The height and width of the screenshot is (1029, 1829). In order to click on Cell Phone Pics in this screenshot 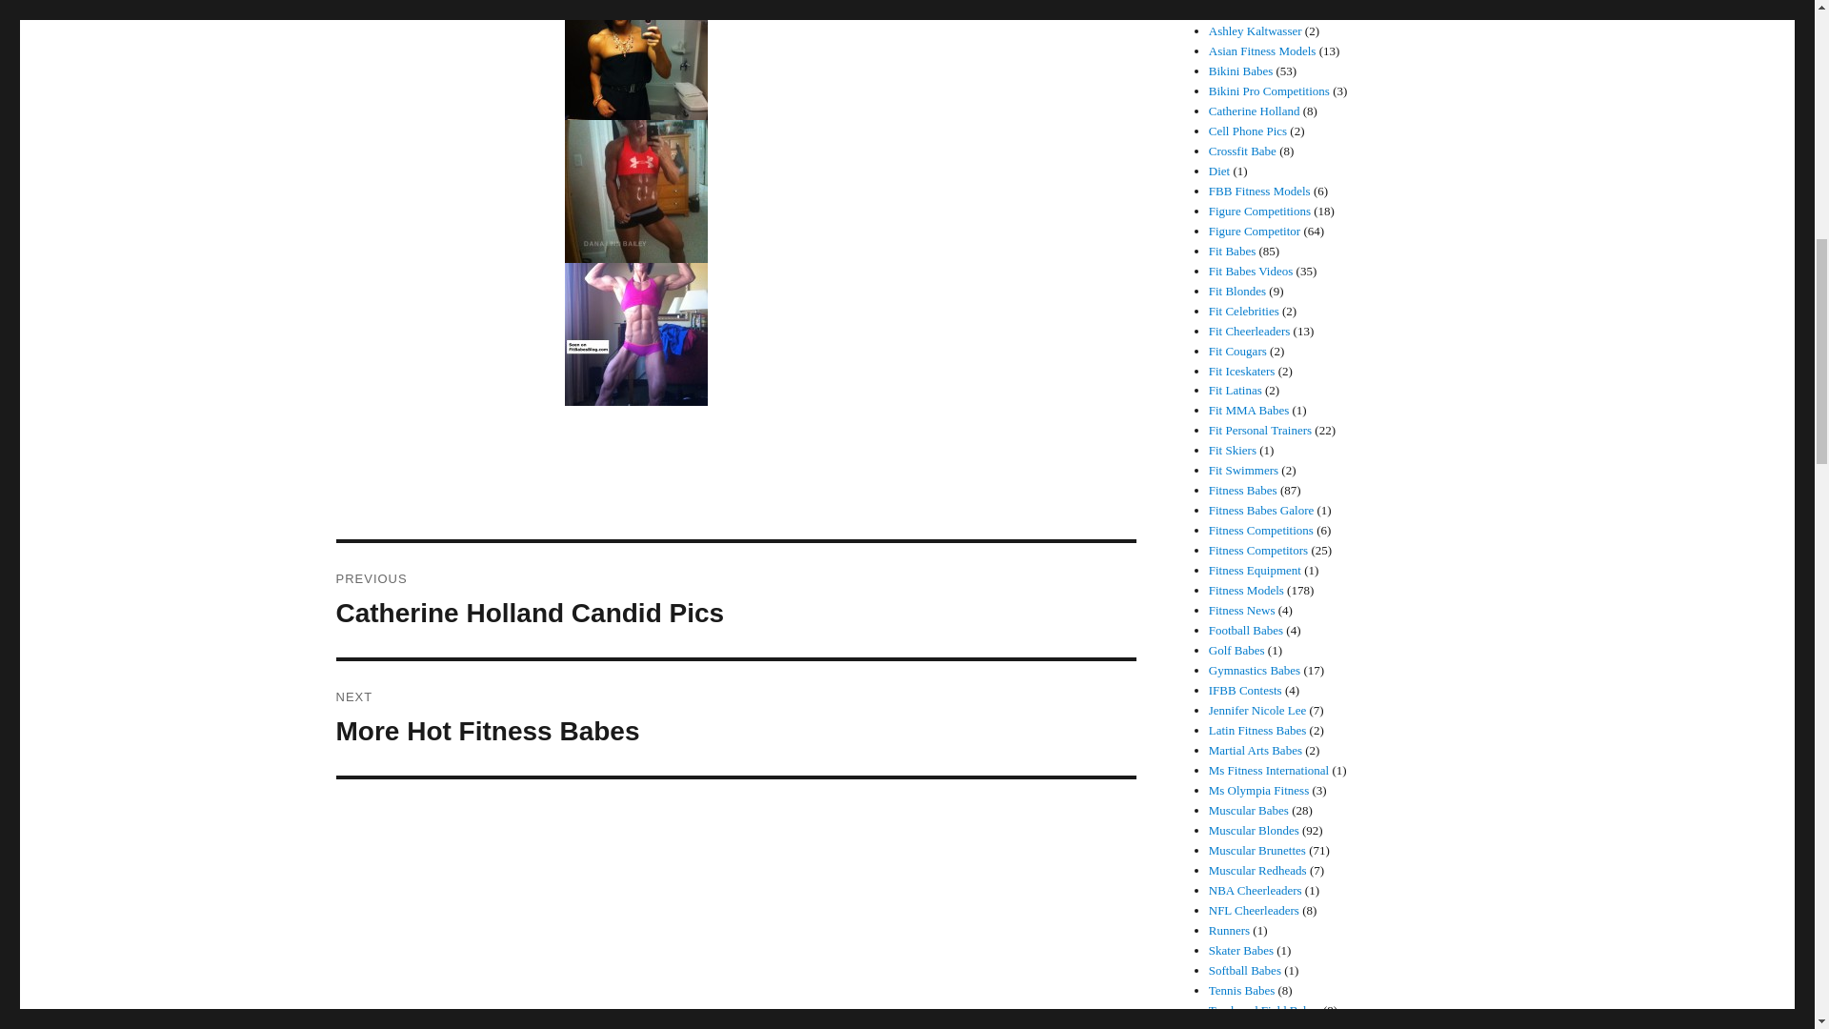, I will do `click(1248, 130)`.